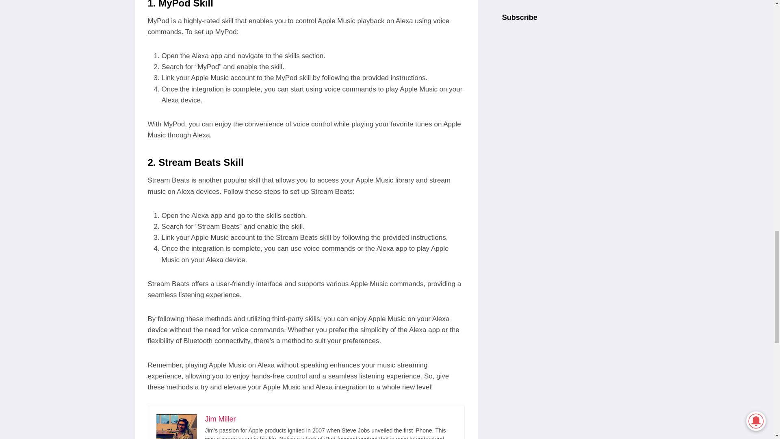 This screenshot has width=780, height=439. What do you see at coordinates (220, 419) in the screenshot?
I see `Jim Miller` at bounding box center [220, 419].